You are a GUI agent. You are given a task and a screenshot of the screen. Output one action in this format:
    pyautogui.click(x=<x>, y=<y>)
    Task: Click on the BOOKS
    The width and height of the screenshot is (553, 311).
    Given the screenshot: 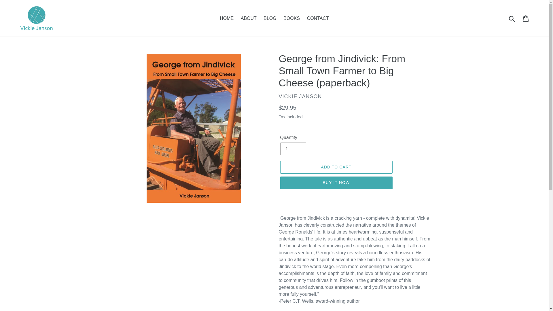 What is the action you would take?
    pyautogui.click(x=291, y=18)
    